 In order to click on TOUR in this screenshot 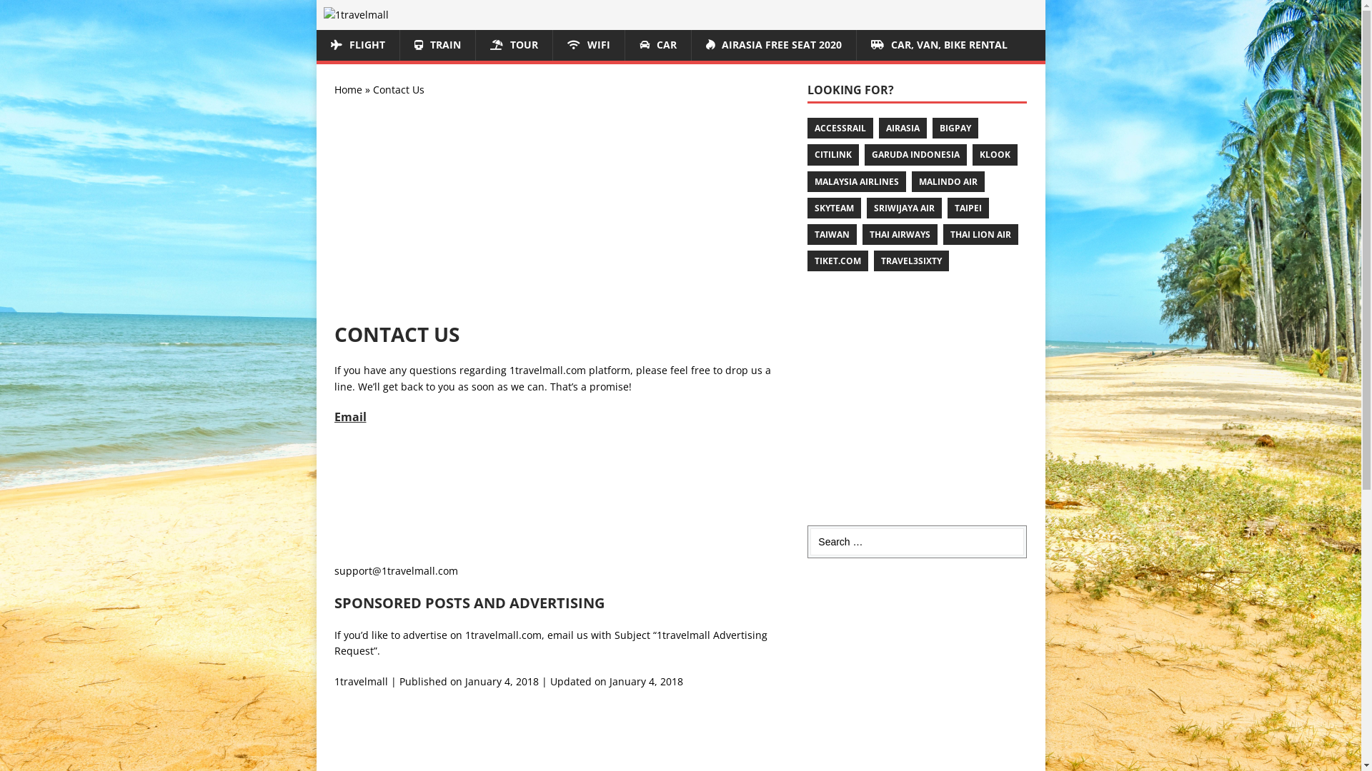, I will do `click(513, 45)`.